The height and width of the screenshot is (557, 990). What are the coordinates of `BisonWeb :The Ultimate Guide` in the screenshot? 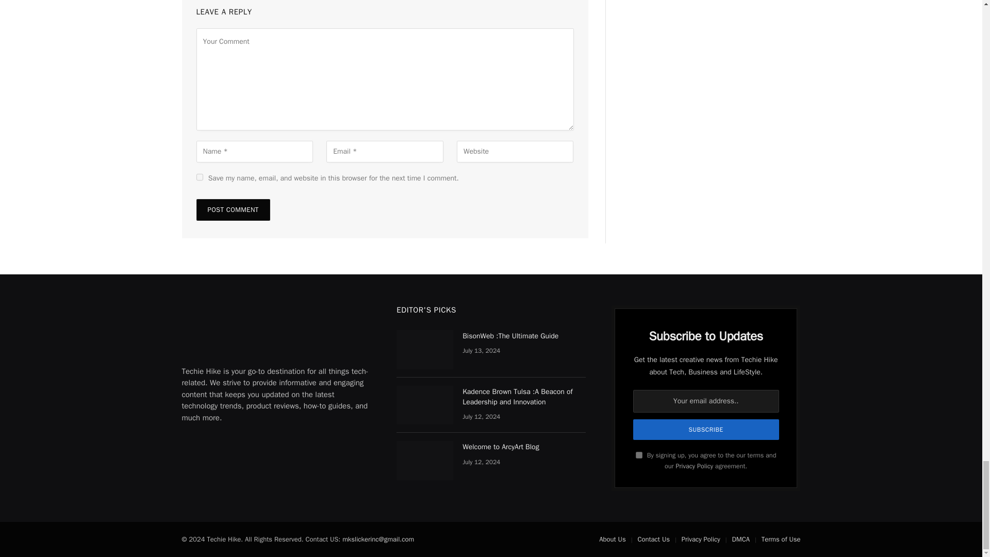 It's located at (425, 350).